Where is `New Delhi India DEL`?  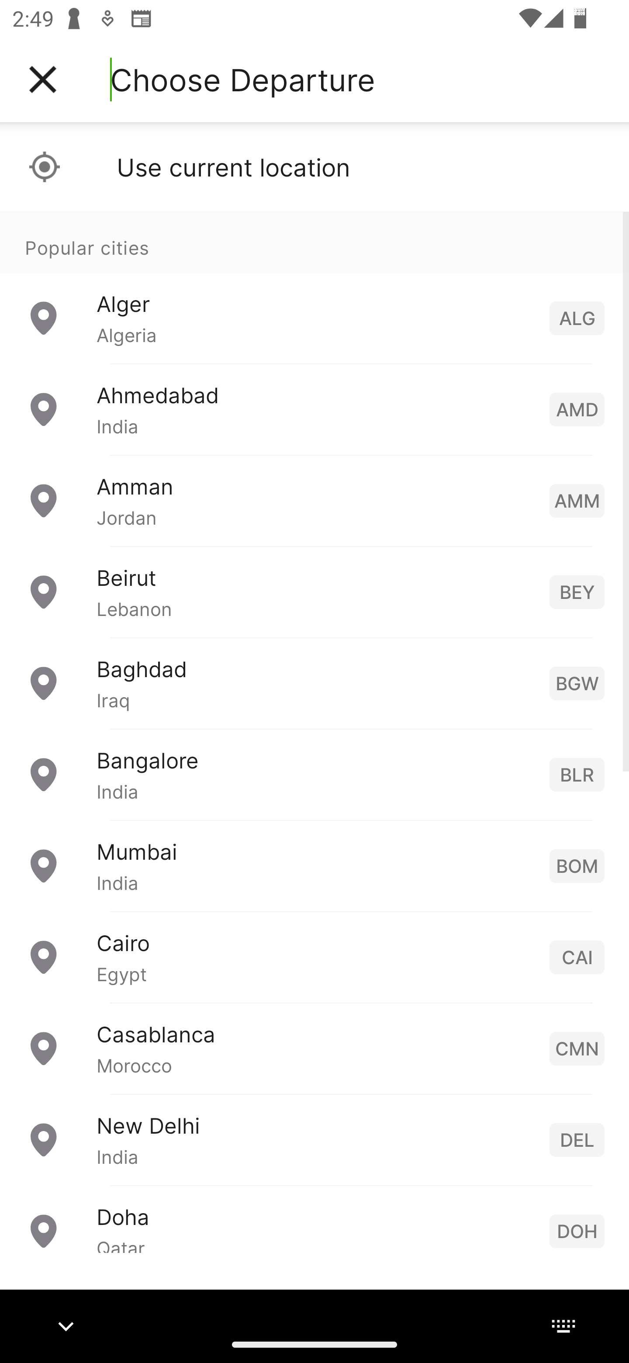
New Delhi India DEL is located at coordinates (314, 1140).